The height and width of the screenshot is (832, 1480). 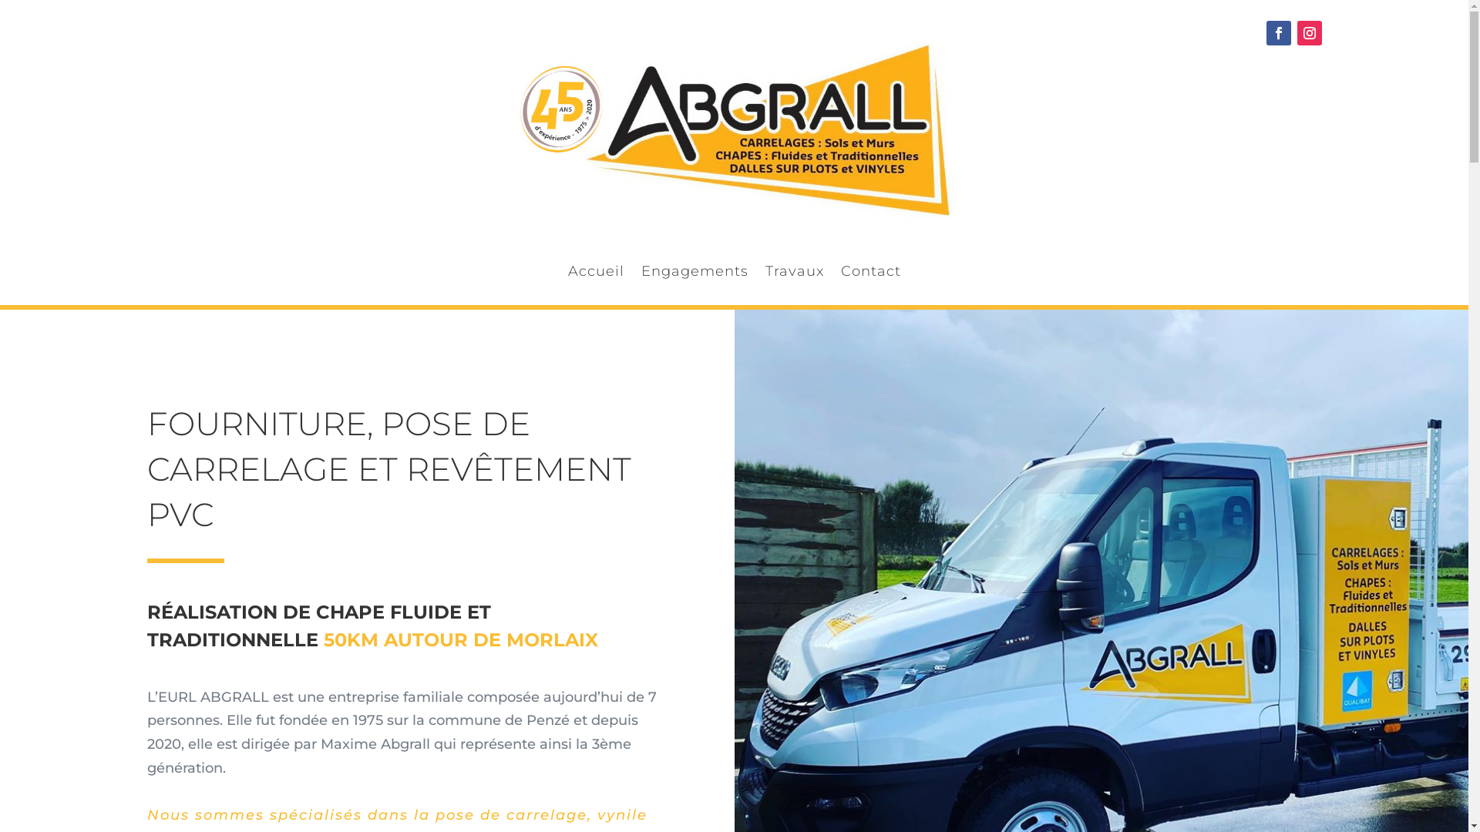 I want to click on logo_abgrall_experiences, so click(x=734, y=133).